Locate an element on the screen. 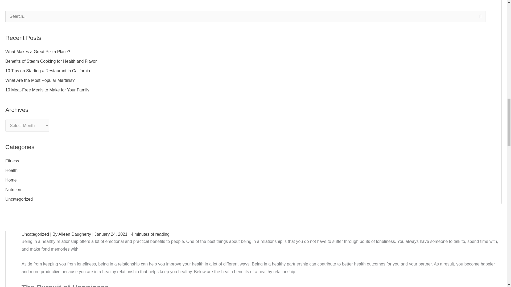  10 Tips on Starting a Restaurant in California is located at coordinates (47, 71).